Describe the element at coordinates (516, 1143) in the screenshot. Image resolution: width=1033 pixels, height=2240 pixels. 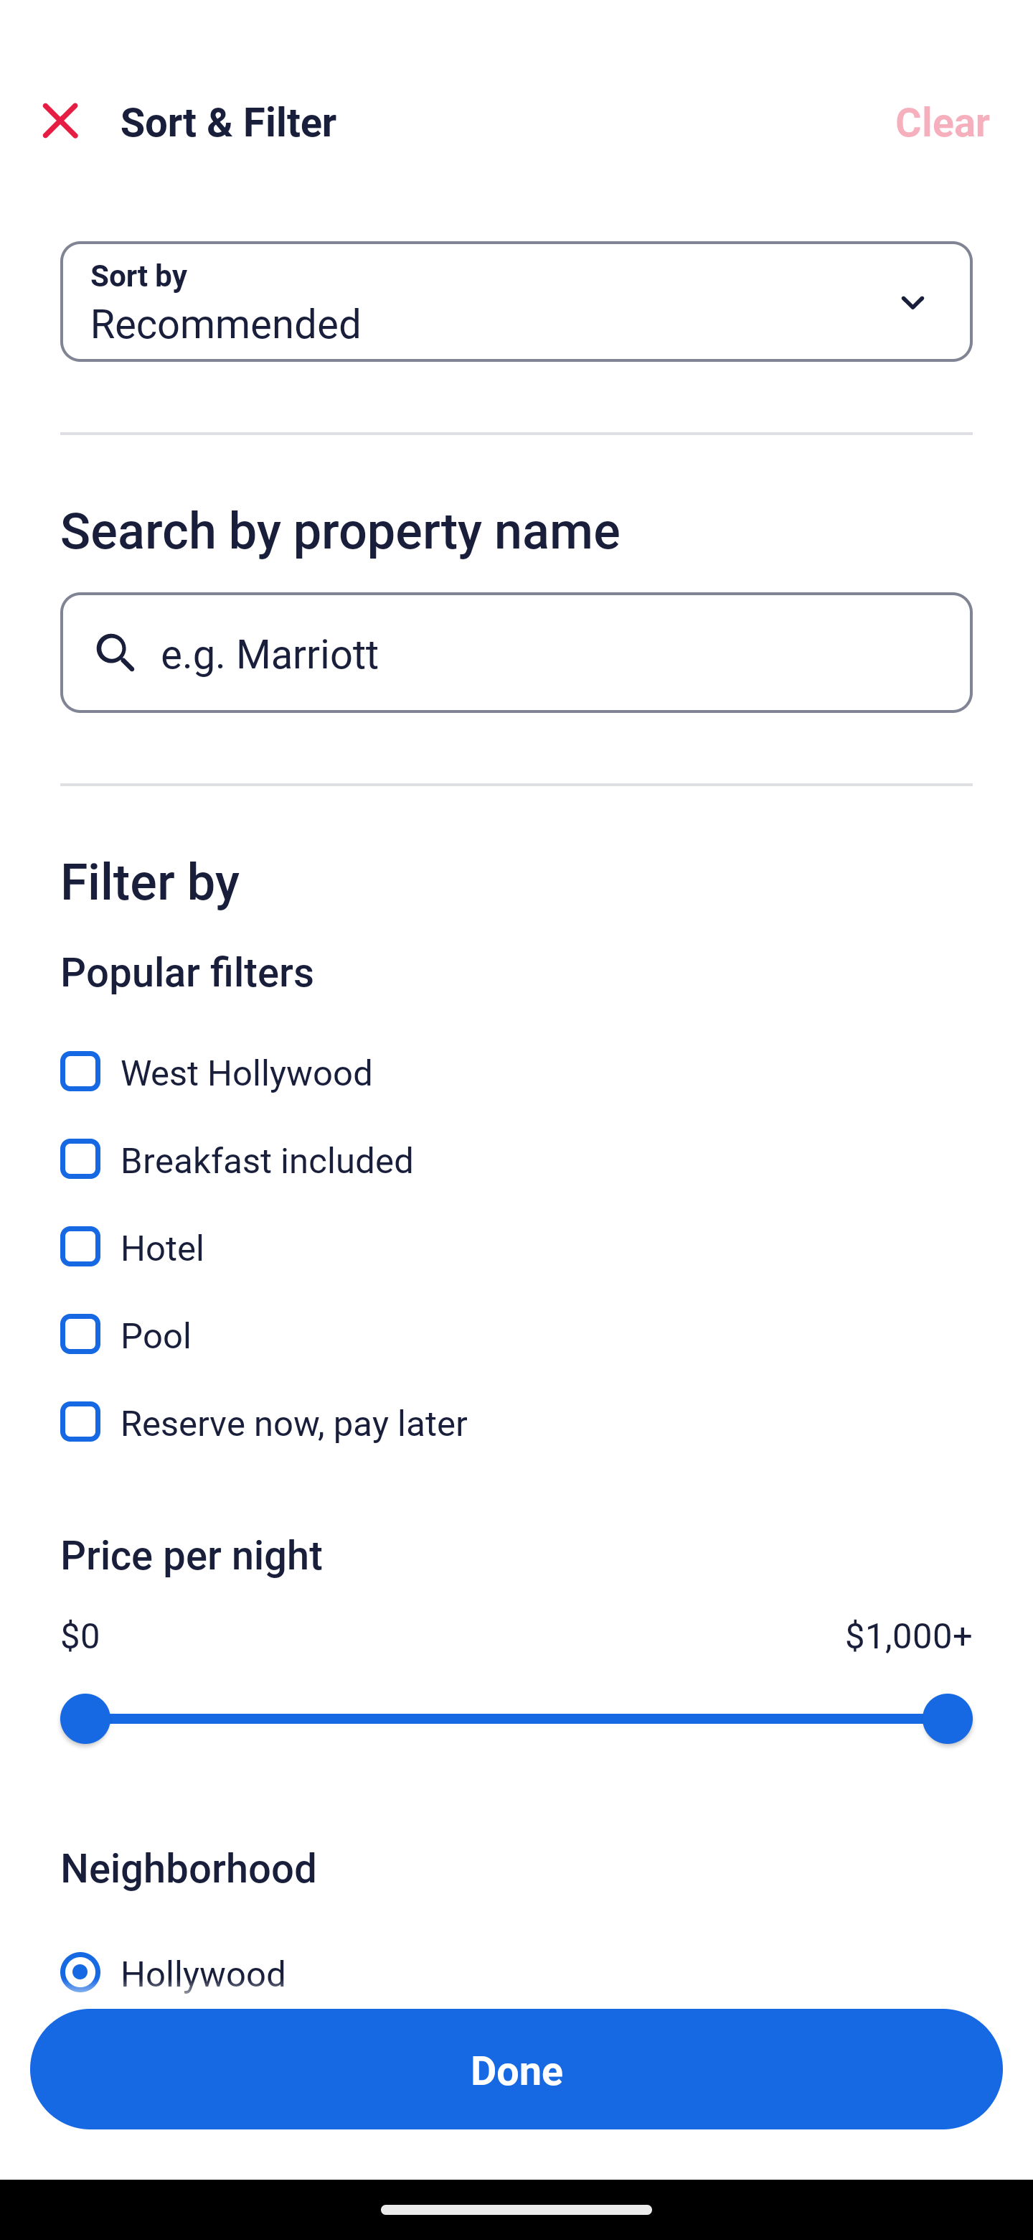
I see `Breakfast included, Breakfast included` at that location.